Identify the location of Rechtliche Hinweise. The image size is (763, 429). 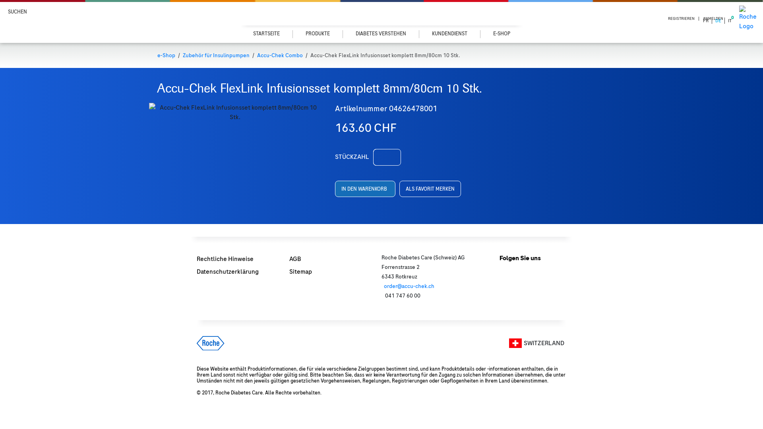
(225, 259).